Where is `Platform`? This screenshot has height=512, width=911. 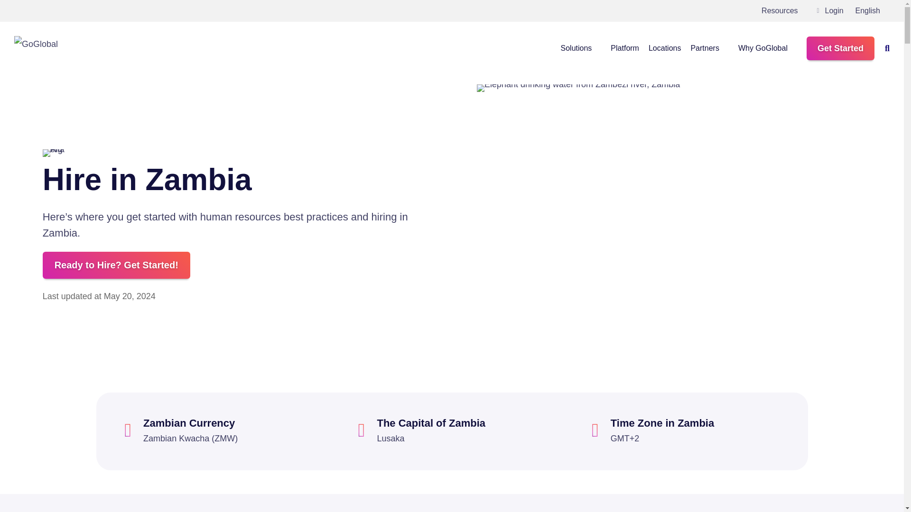
Platform is located at coordinates (624, 48).